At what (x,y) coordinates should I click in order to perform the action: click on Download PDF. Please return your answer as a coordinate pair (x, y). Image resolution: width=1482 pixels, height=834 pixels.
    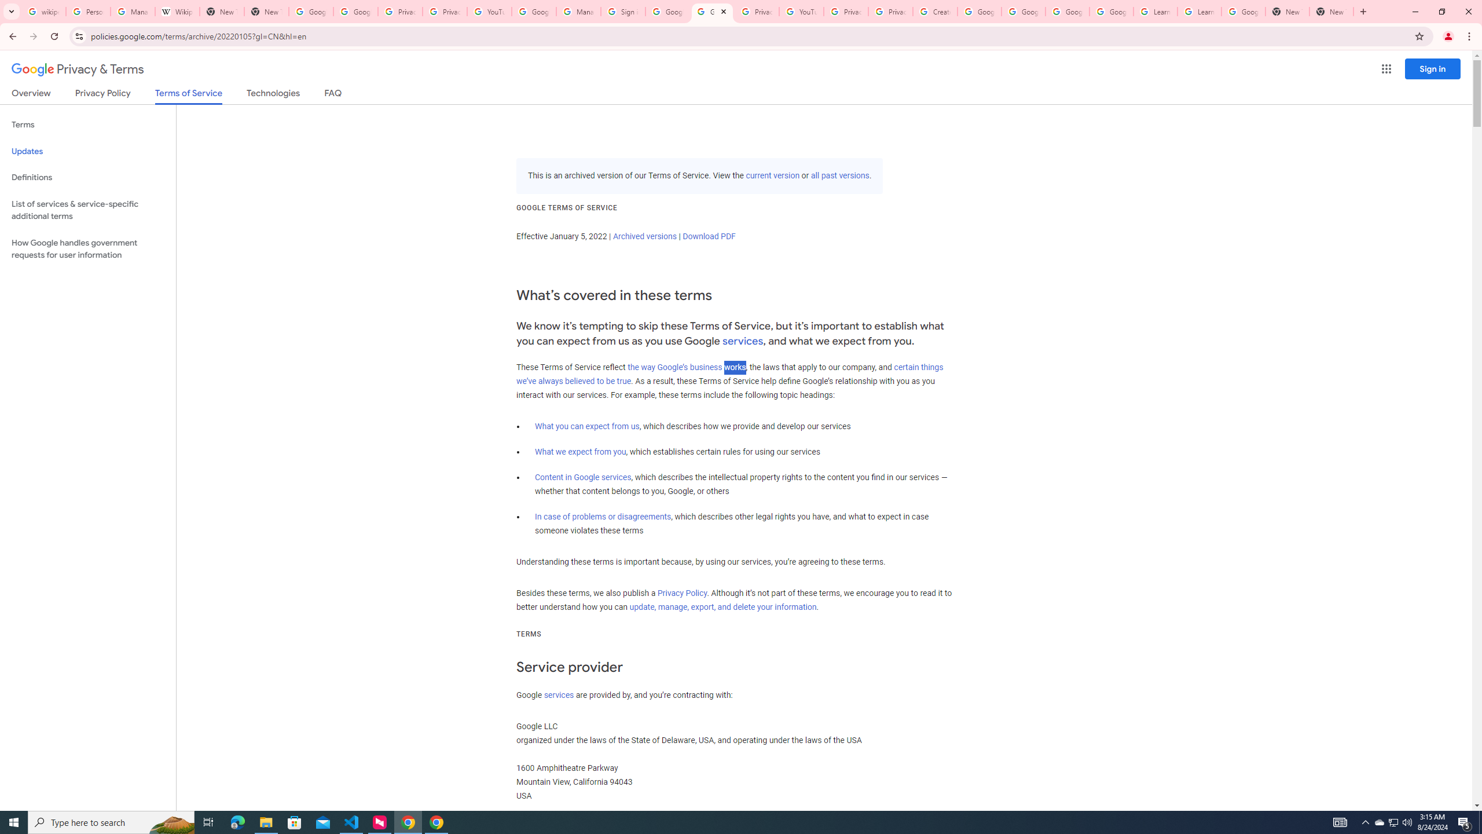
    Looking at the image, I should click on (709, 236).